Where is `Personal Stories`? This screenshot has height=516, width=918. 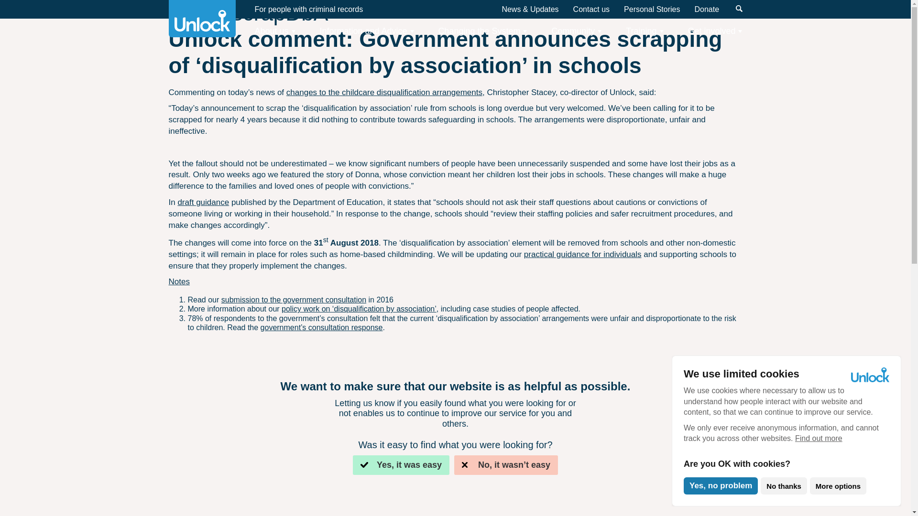
Personal Stories is located at coordinates (652, 9).